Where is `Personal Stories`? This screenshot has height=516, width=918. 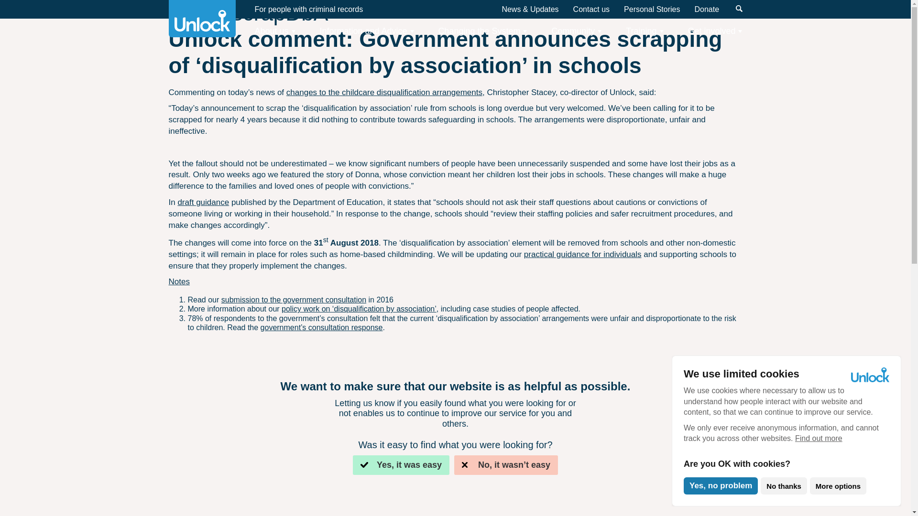
Personal Stories is located at coordinates (652, 9).